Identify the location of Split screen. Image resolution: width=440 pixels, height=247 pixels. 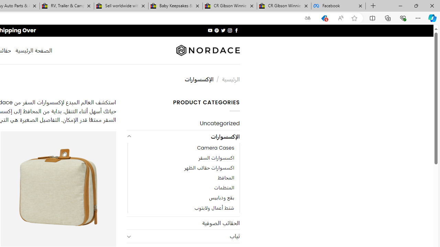
(372, 18).